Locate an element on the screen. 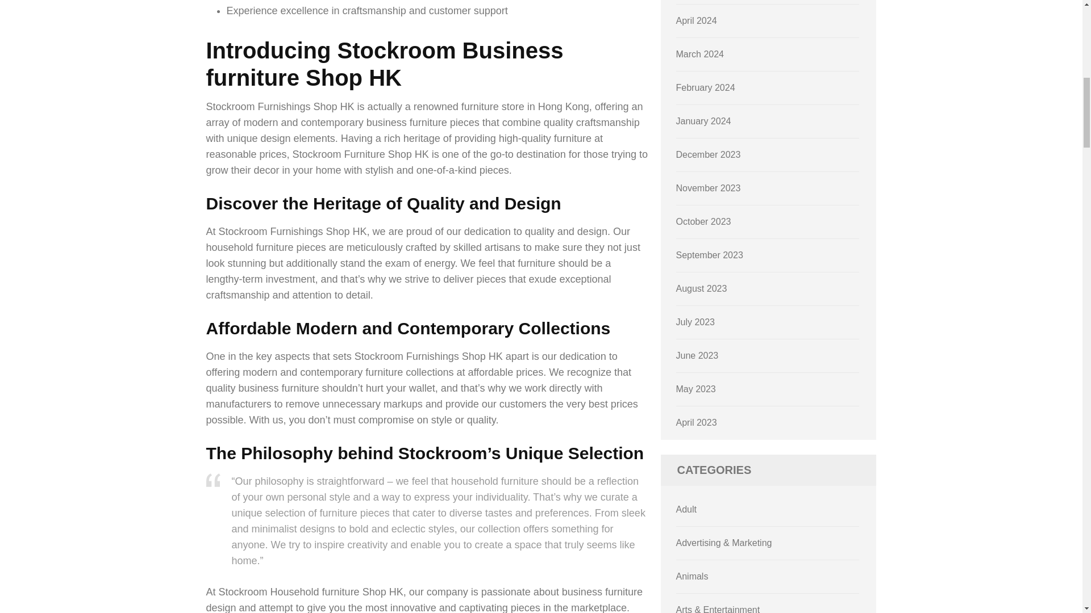 The height and width of the screenshot is (613, 1091). January 2024 is located at coordinates (703, 121).